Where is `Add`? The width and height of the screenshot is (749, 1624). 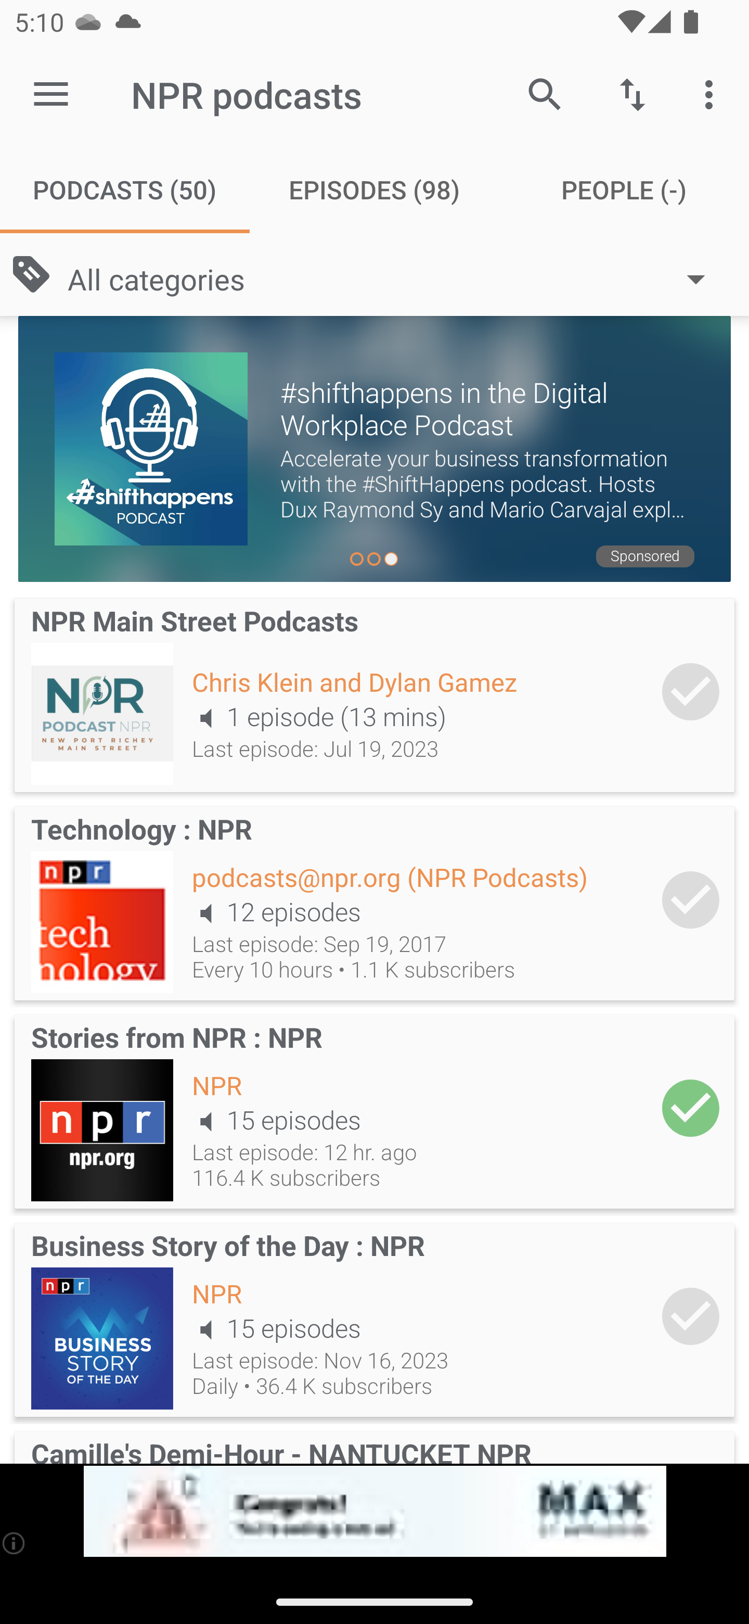 Add is located at coordinates (691, 899).